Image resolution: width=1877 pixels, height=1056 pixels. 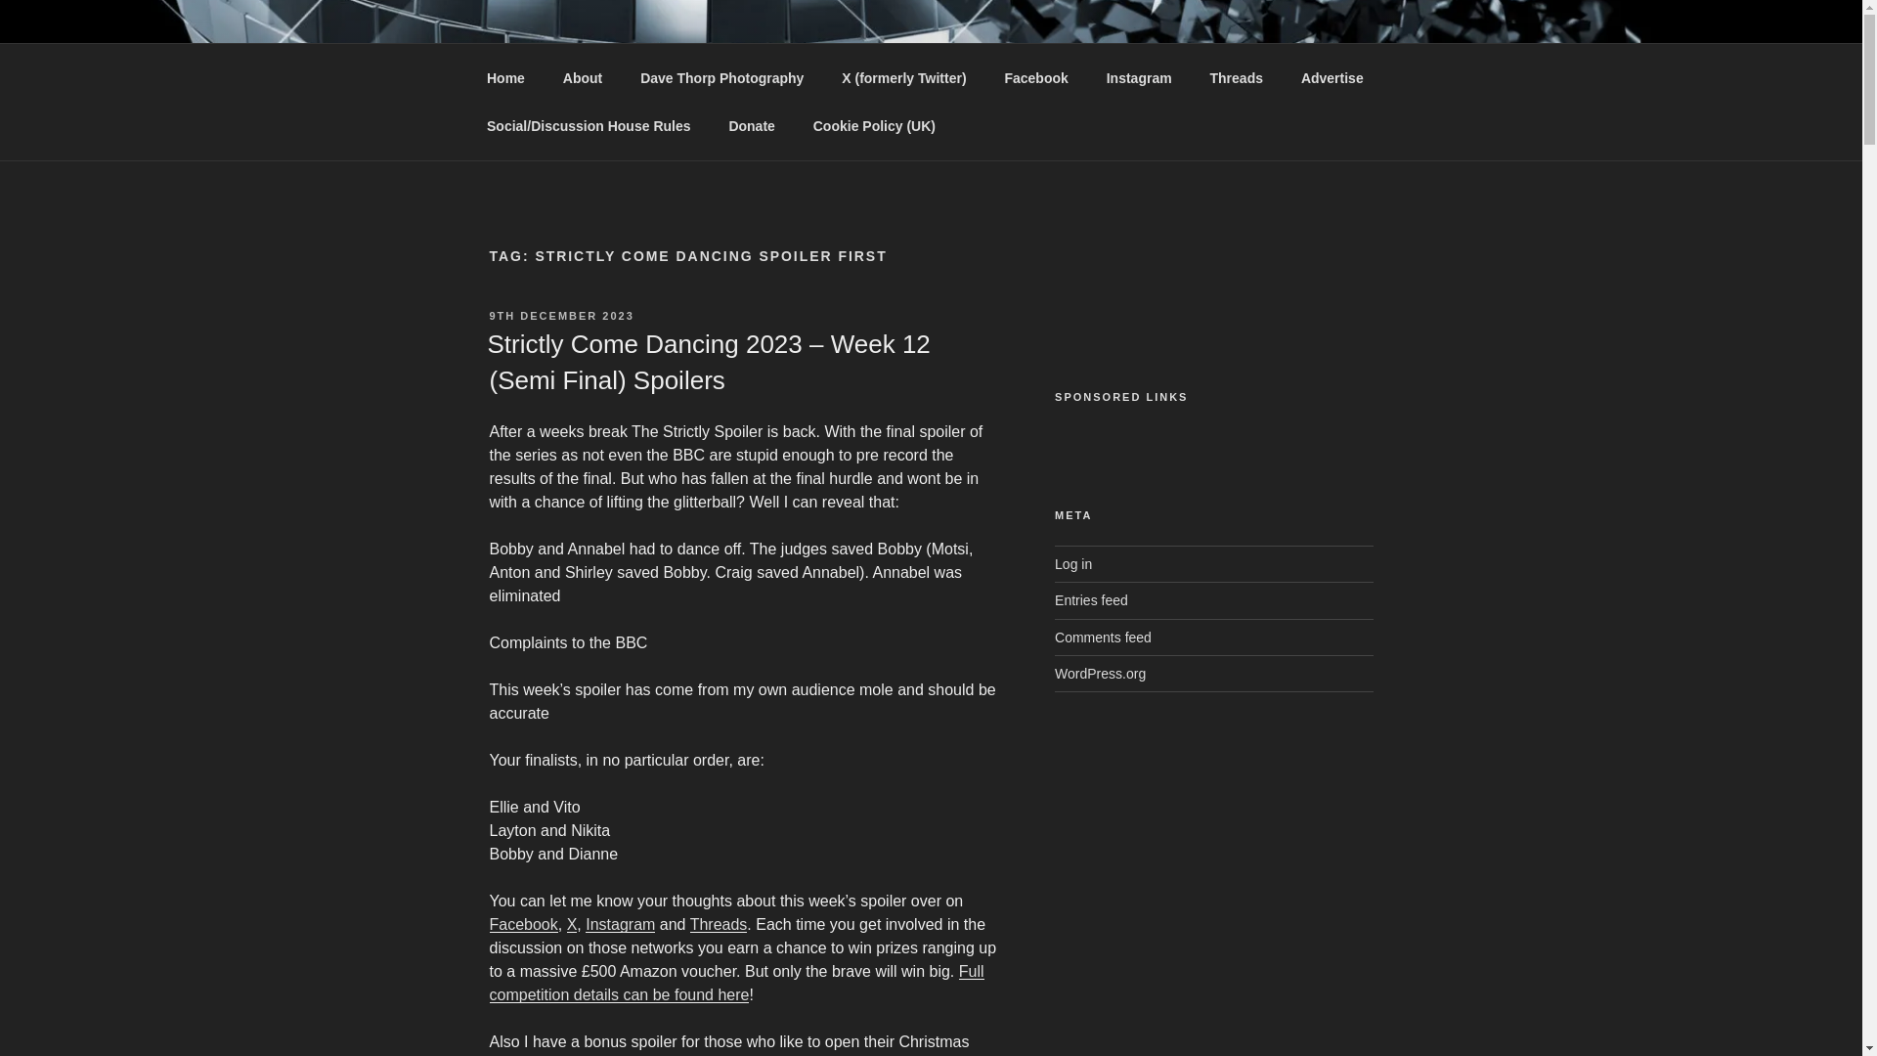 I want to click on Home, so click(x=505, y=78).